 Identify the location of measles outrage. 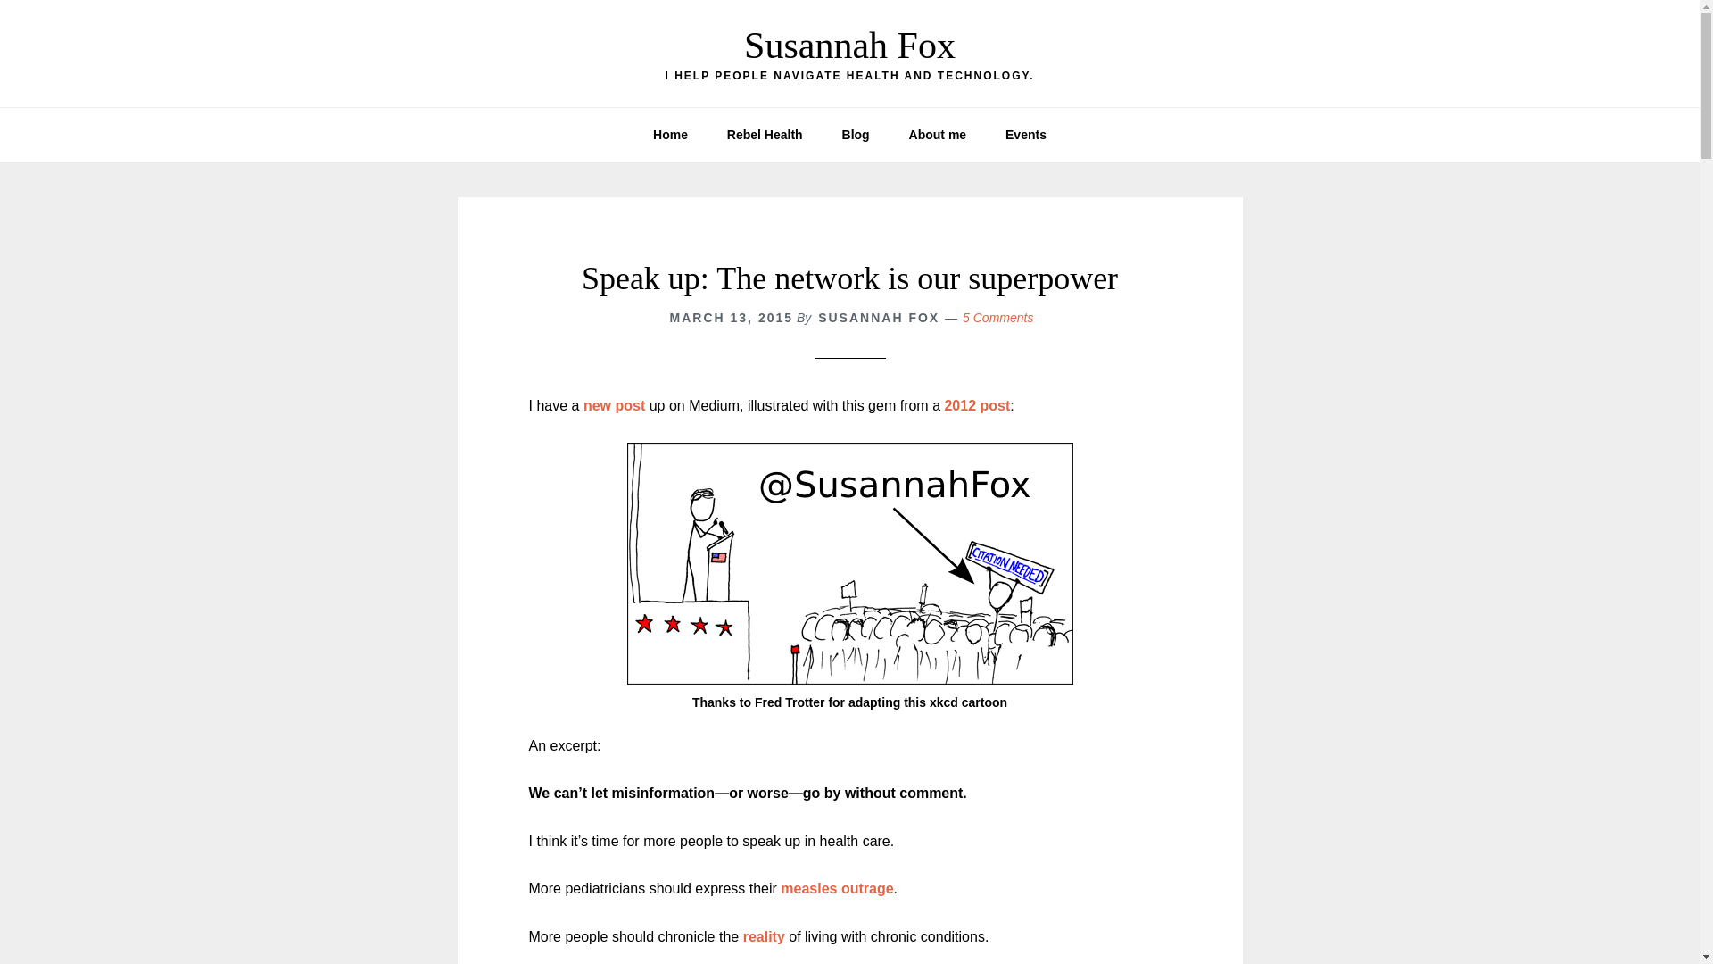
(837, 889).